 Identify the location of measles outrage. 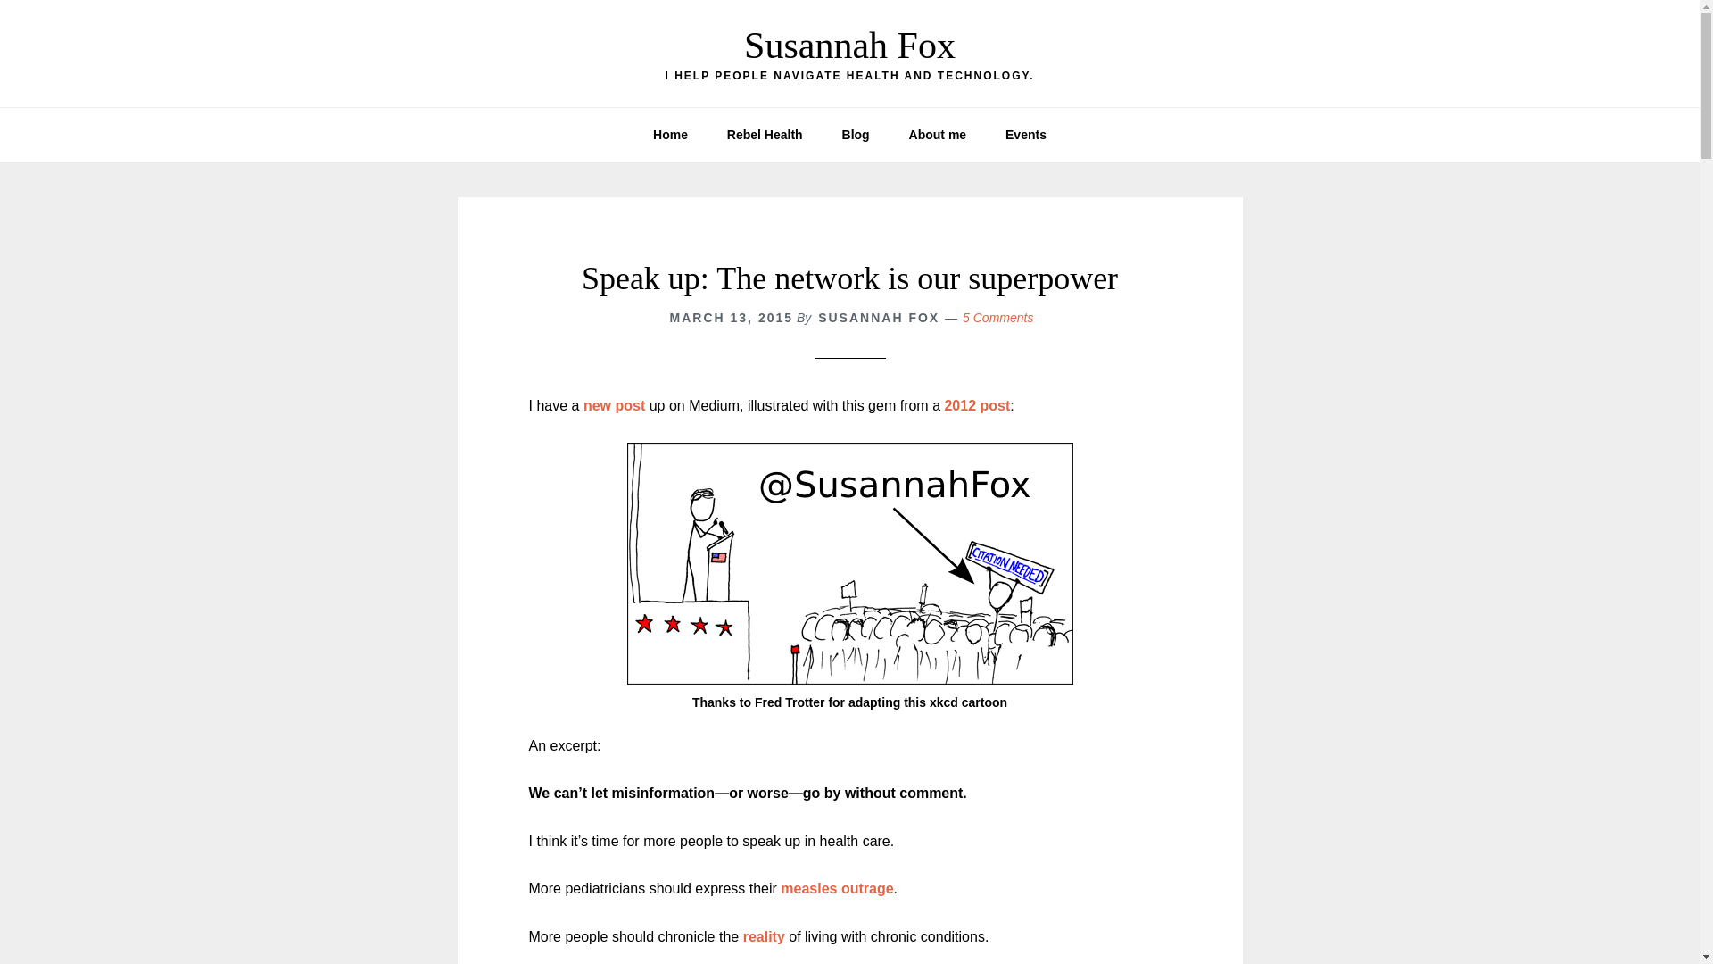
(837, 889).